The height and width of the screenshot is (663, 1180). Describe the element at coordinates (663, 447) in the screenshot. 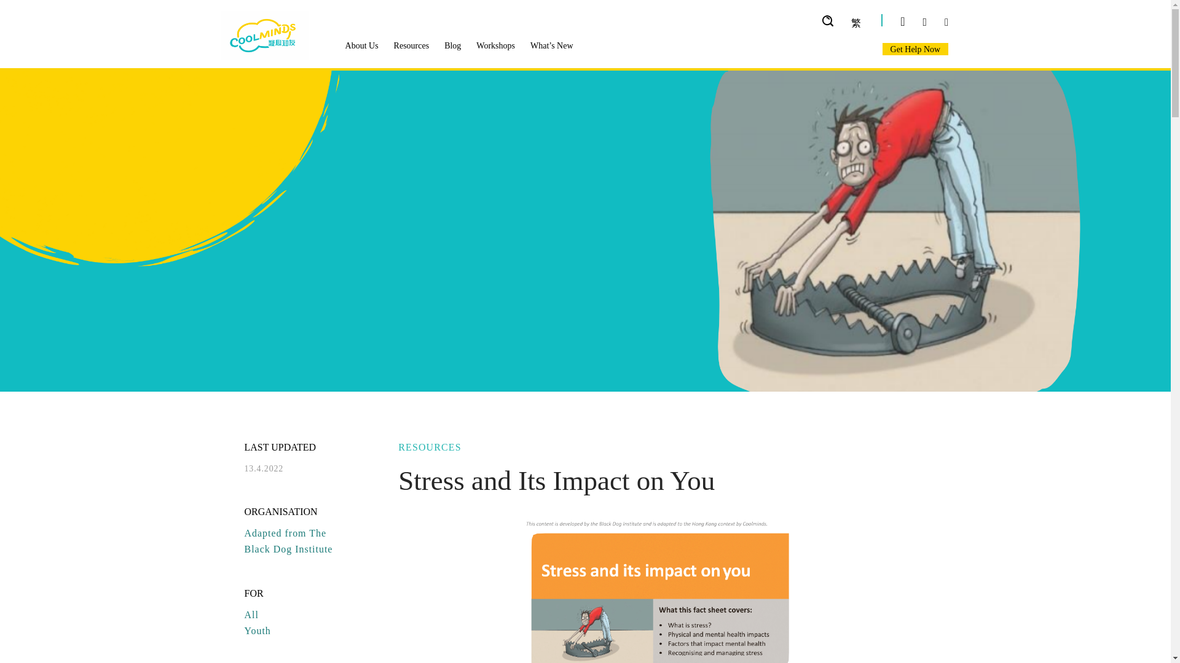

I see `RESOURCES` at that location.